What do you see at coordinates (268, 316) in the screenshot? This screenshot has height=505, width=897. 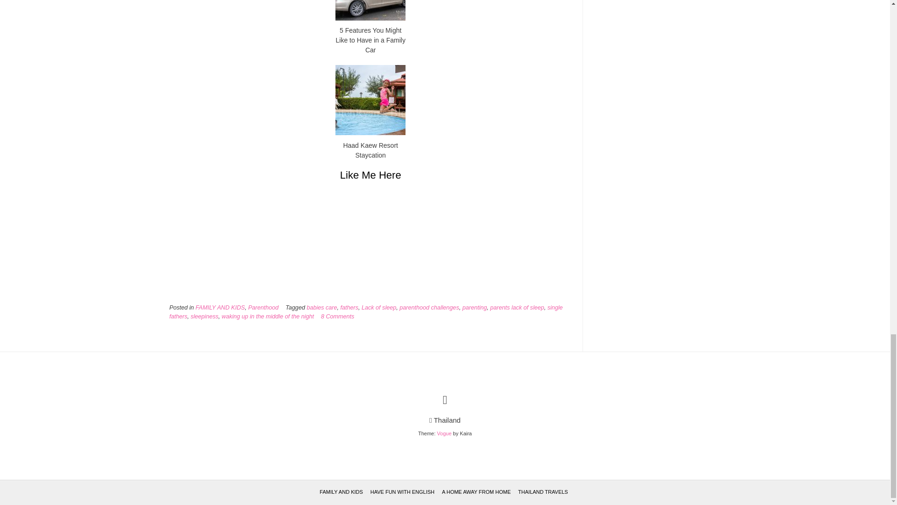 I see `waking up in the middle of the night` at bounding box center [268, 316].